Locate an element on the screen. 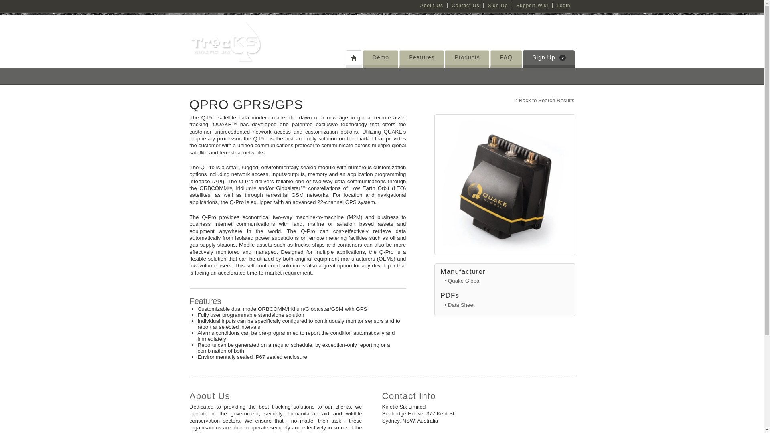  About Us is located at coordinates (432, 5).